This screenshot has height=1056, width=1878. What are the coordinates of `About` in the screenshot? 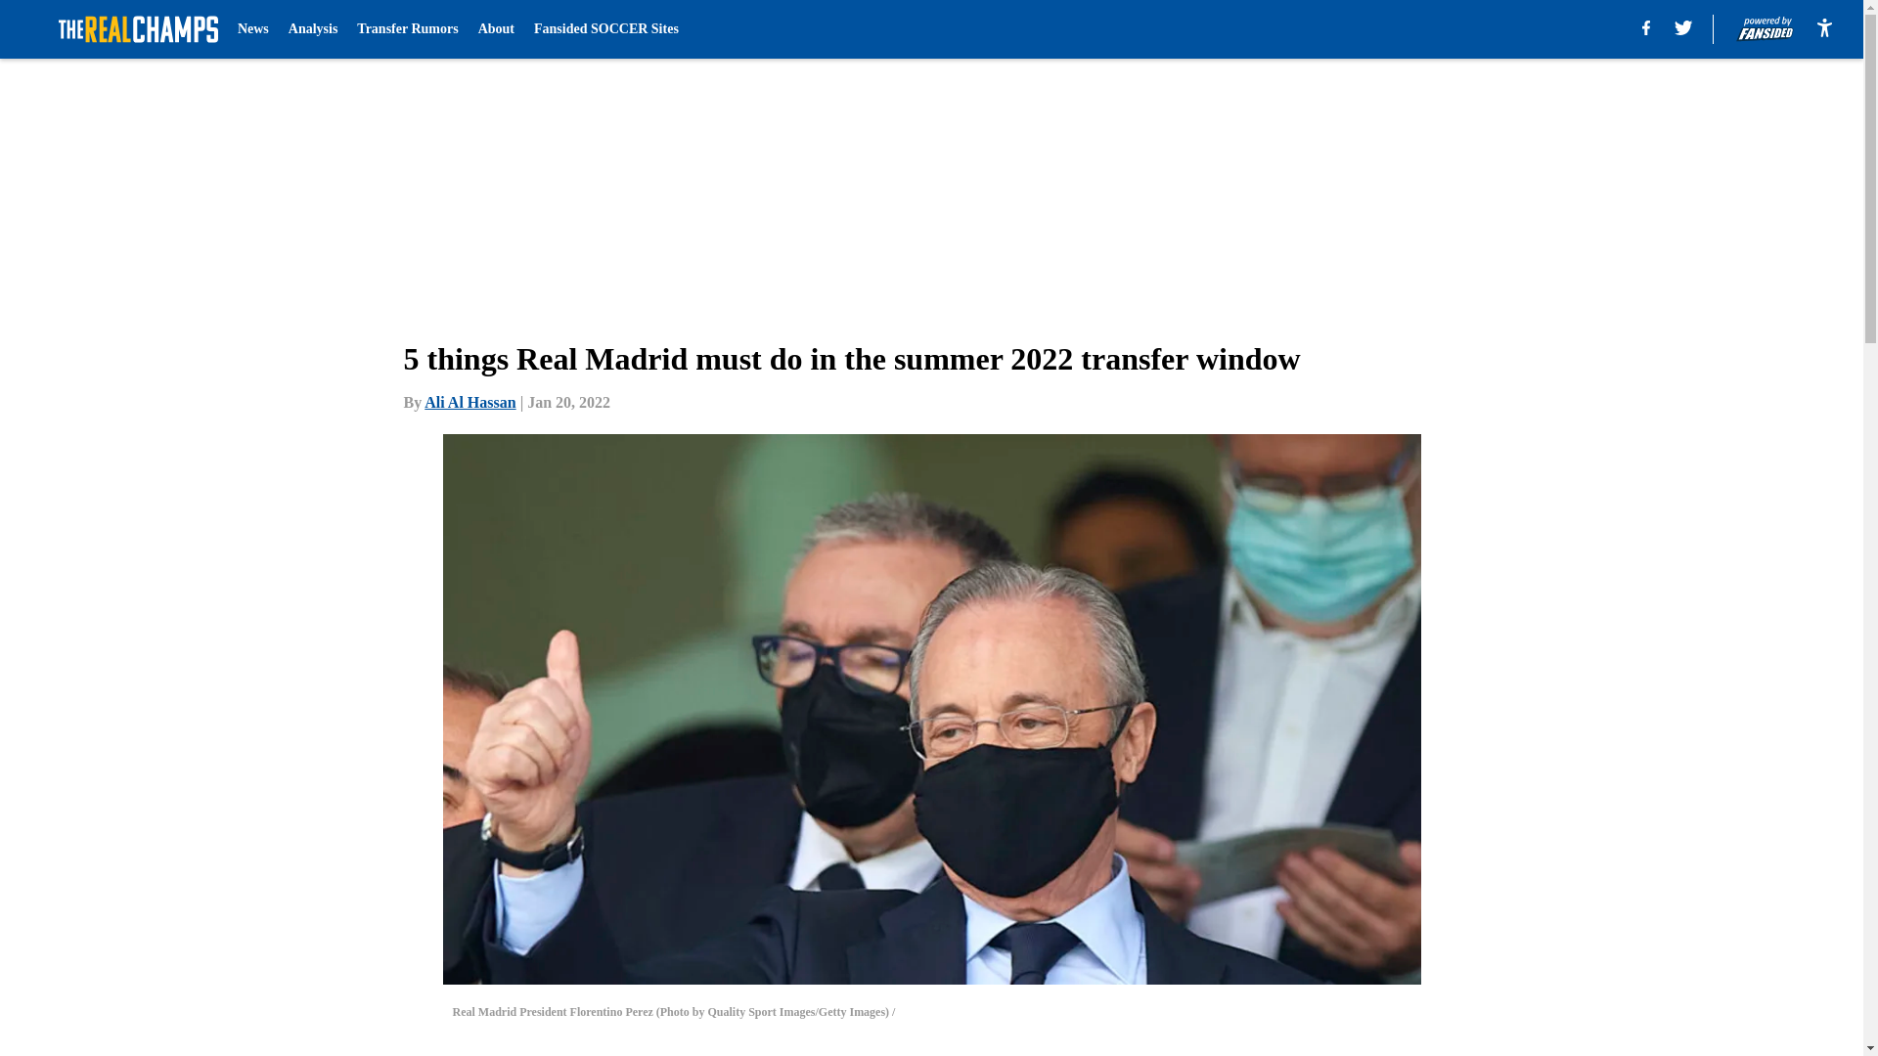 It's located at (497, 29).